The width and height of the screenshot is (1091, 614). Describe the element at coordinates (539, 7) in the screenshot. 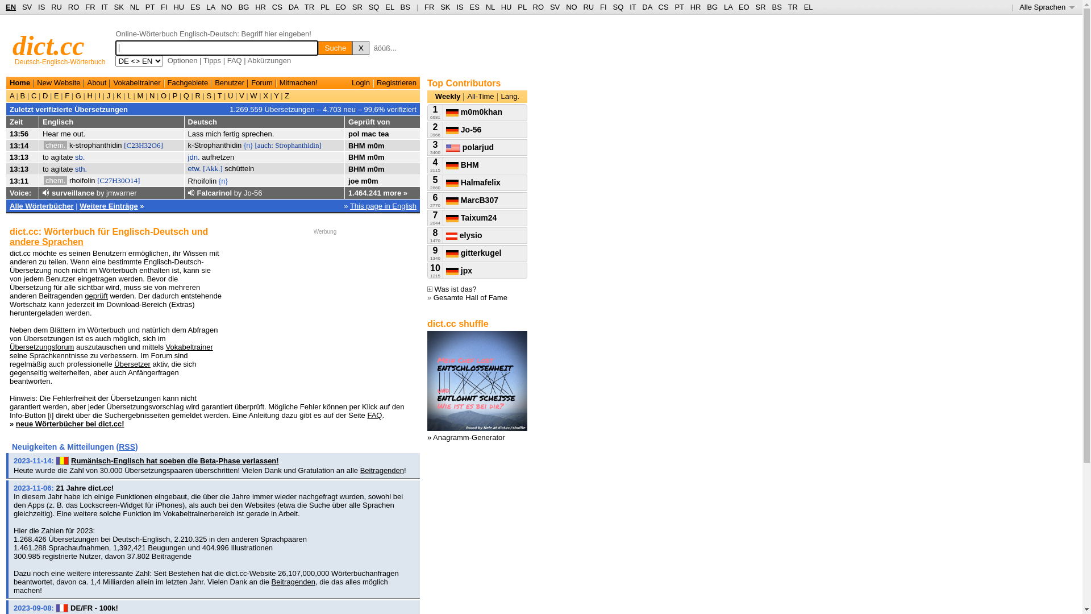

I see `RO` at that location.